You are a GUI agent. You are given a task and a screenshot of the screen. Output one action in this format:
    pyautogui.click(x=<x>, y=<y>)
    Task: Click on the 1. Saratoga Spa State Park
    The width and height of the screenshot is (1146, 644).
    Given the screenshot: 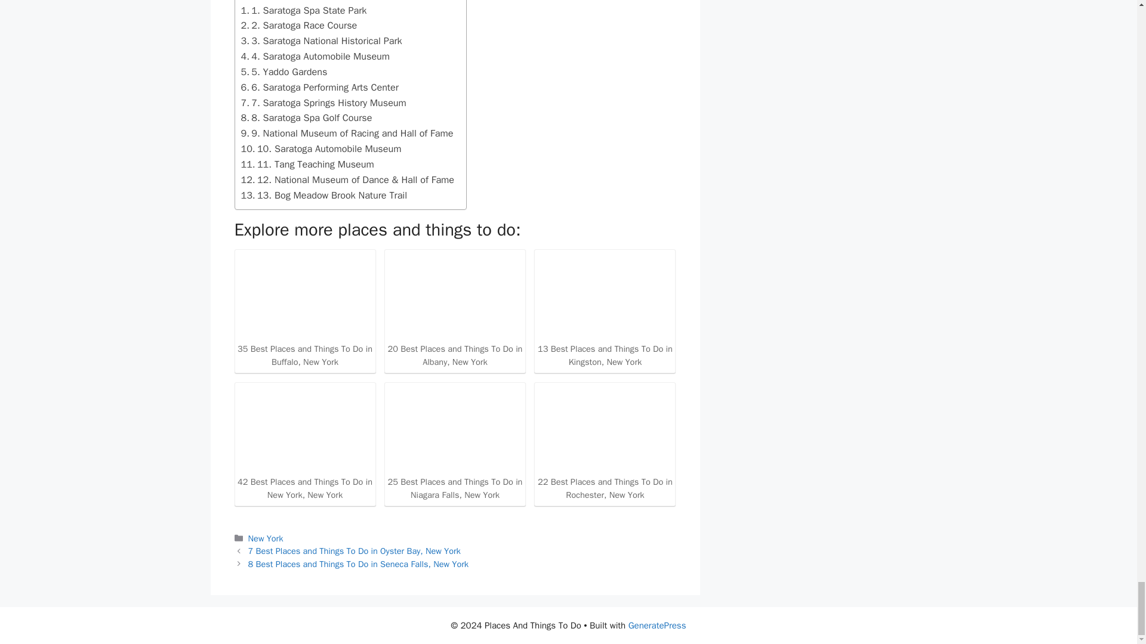 What is the action you would take?
    pyautogui.click(x=303, y=11)
    